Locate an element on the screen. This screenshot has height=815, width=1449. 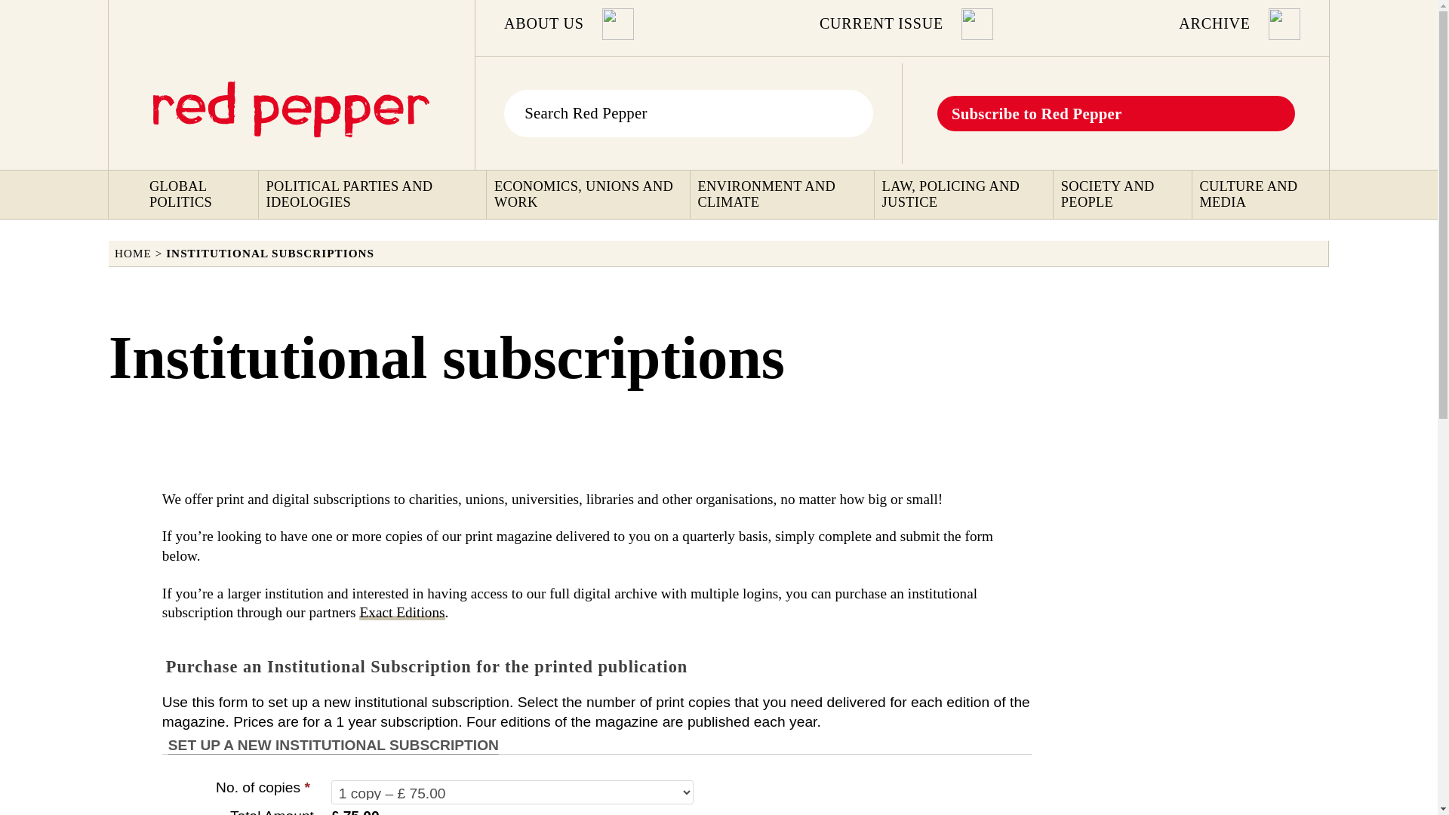
HOME is located at coordinates (133, 254).